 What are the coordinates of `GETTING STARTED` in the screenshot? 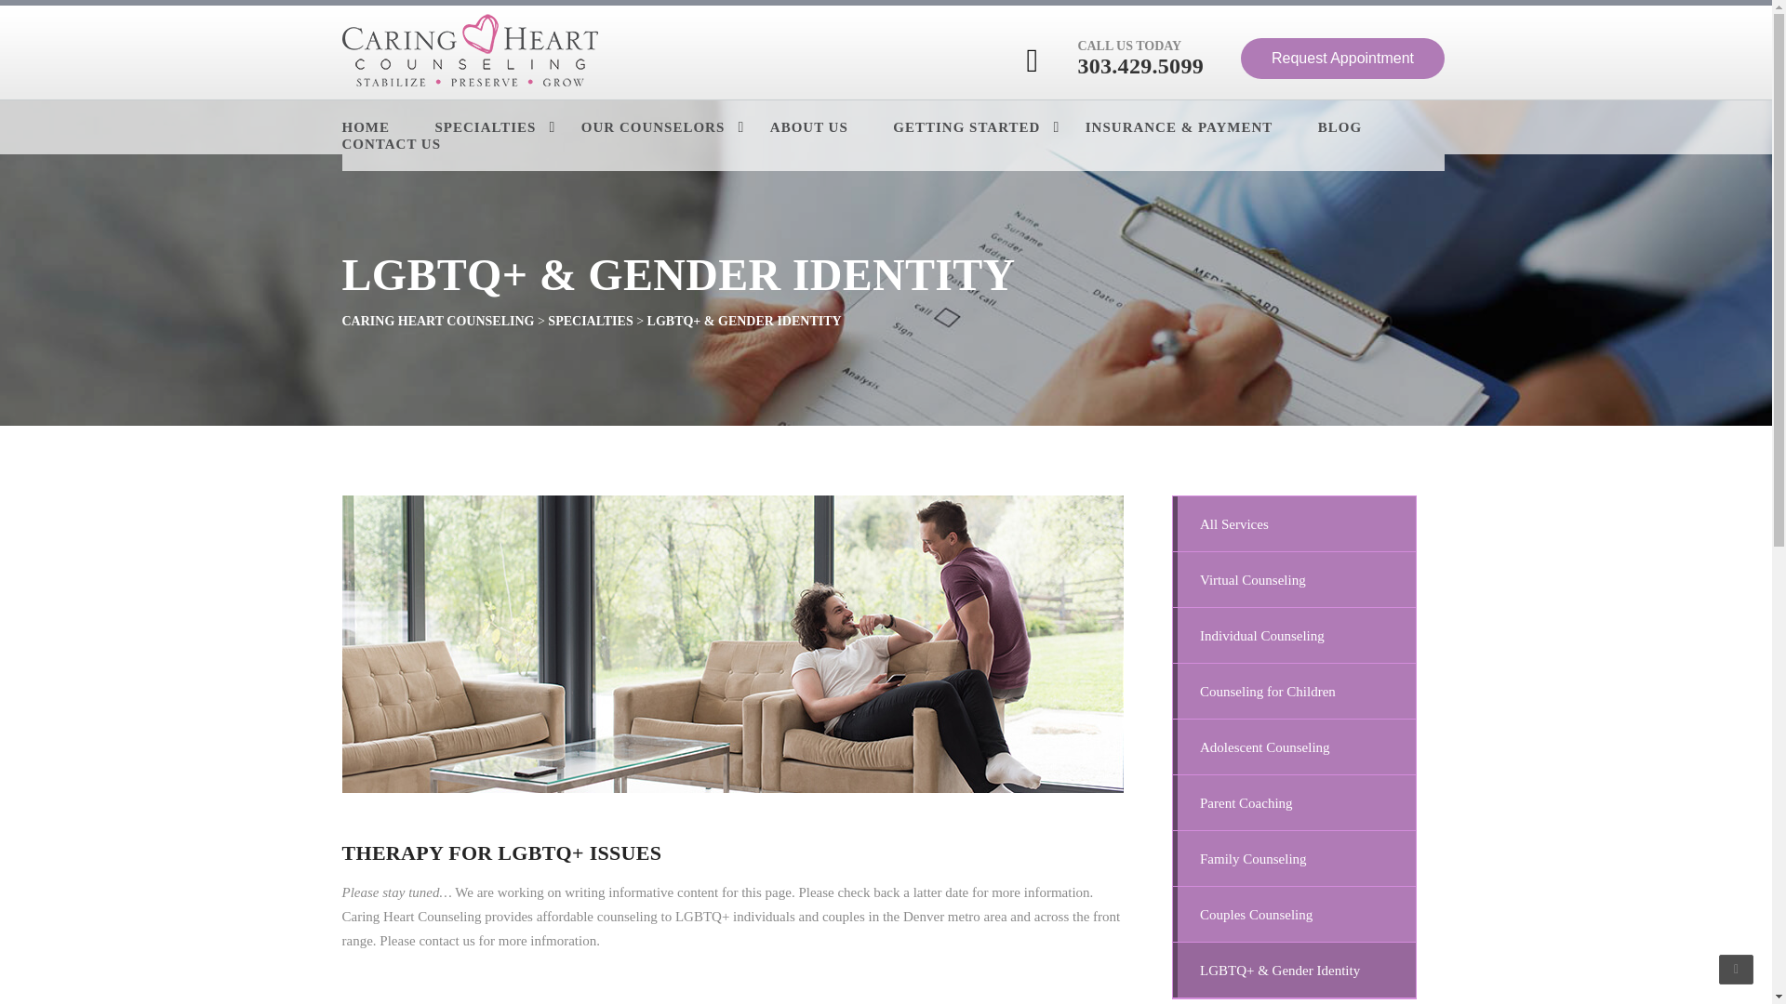 It's located at (988, 127).